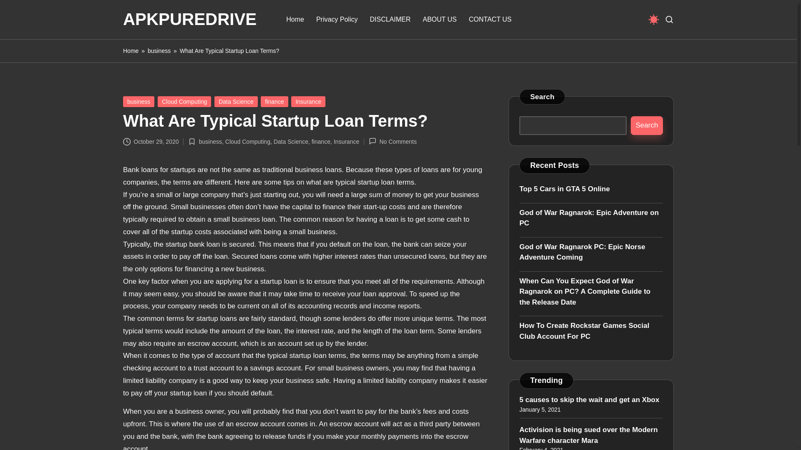 The height and width of the screenshot is (450, 801). Describe the element at coordinates (189, 19) in the screenshot. I see `APKPUREDRIVE` at that location.